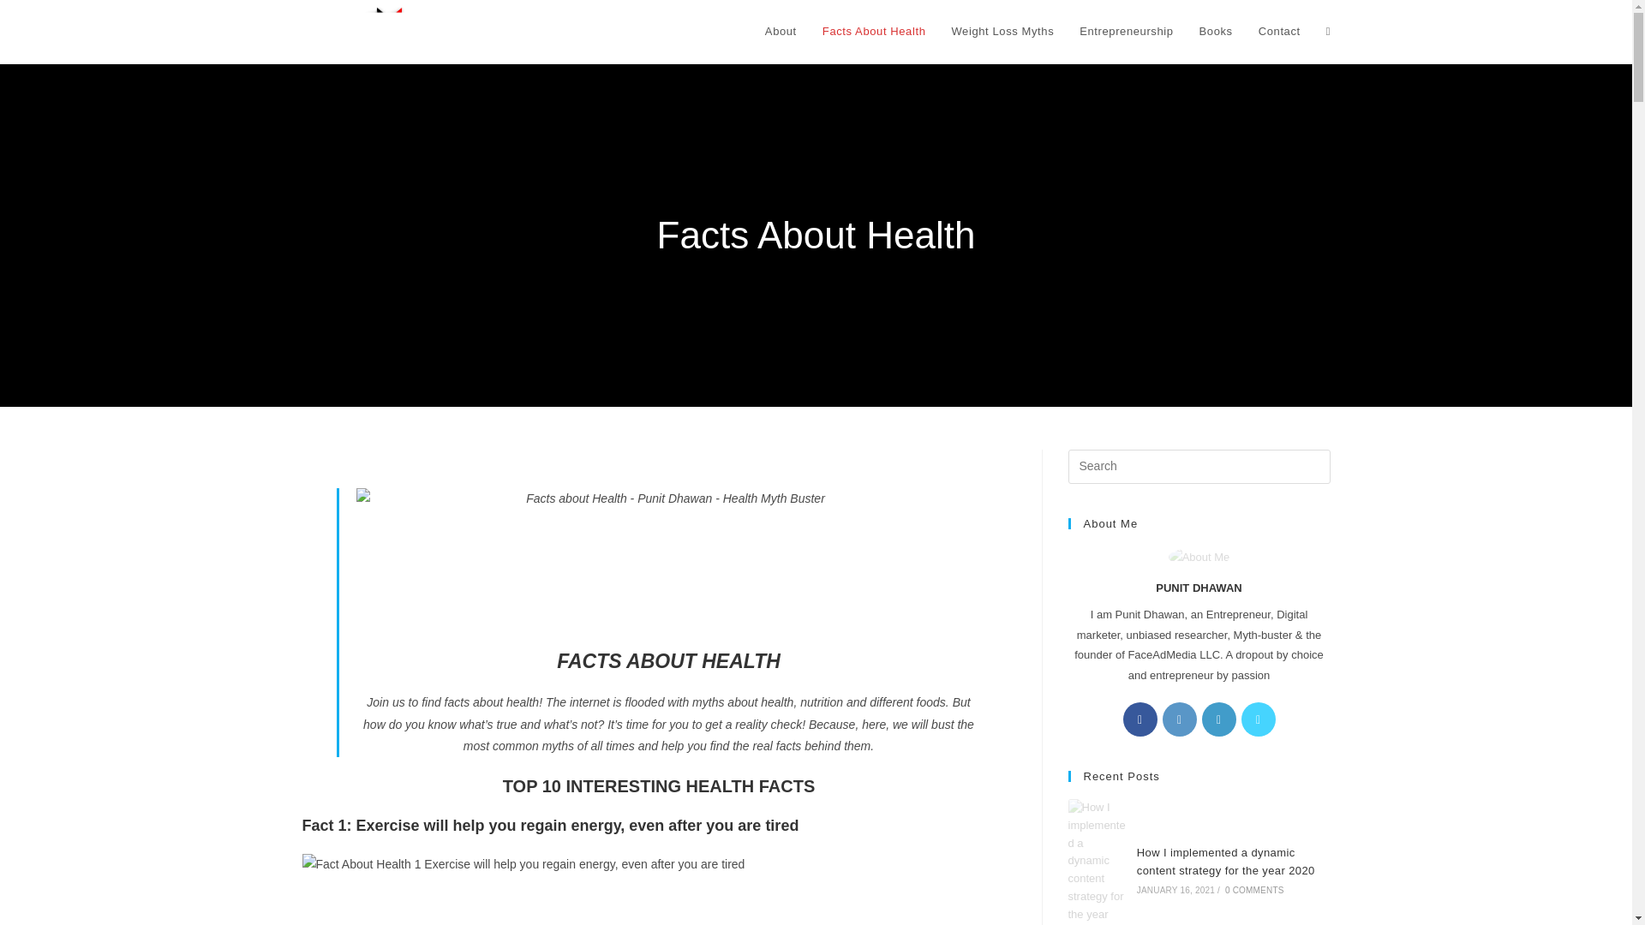 Image resolution: width=1645 pixels, height=925 pixels. What do you see at coordinates (1126, 32) in the screenshot?
I see `Entrepreneurship` at bounding box center [1126, 32].